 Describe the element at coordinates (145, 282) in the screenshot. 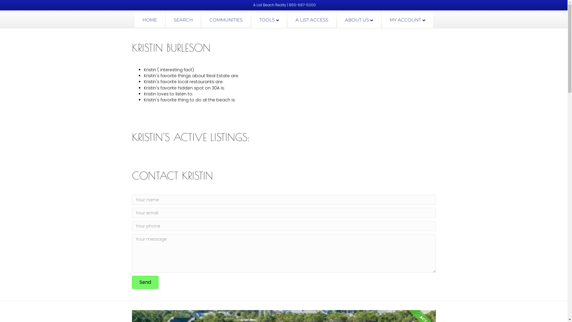

I see `Send` at that location.